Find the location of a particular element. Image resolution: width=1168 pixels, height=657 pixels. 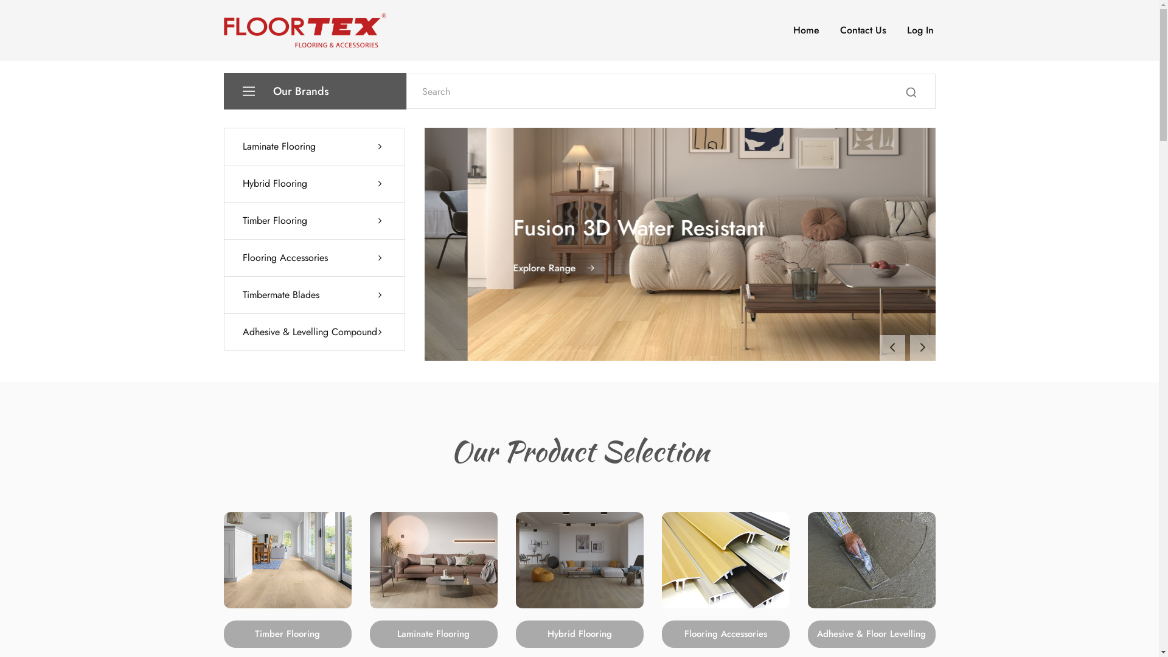

Adhesive & Floor Levelling is located at coordinates (872, 634).